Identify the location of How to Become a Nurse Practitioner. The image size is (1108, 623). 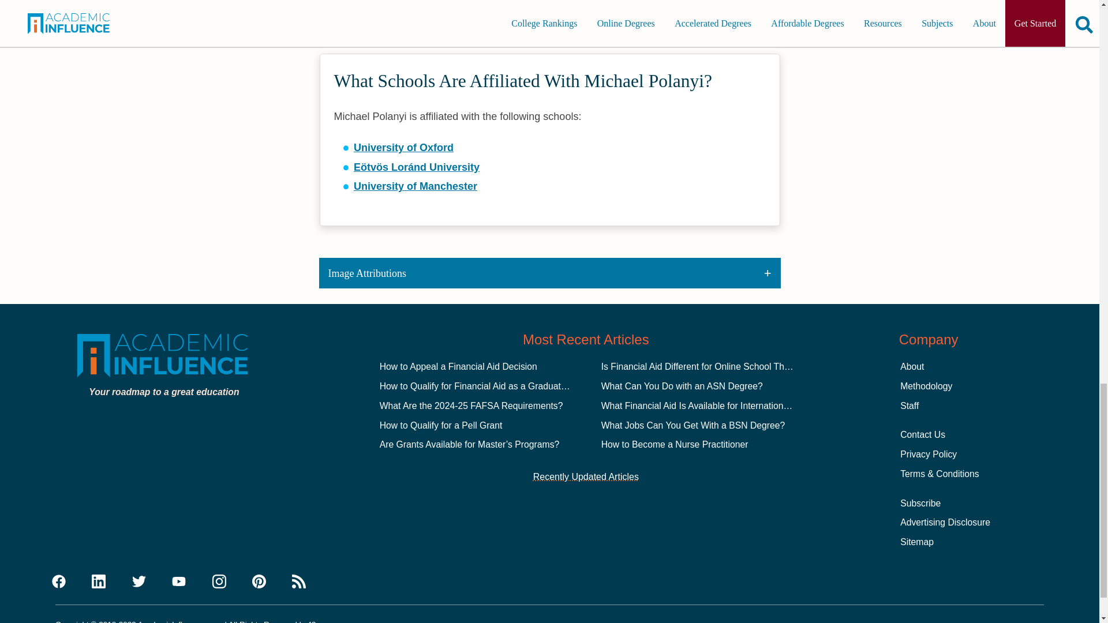
(675, 444).